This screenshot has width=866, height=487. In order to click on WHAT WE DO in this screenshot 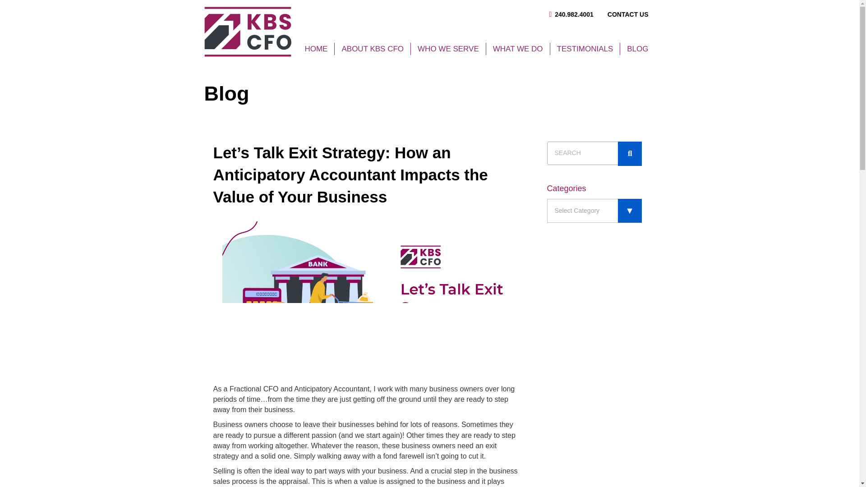, I will do `click(518, 49)`.